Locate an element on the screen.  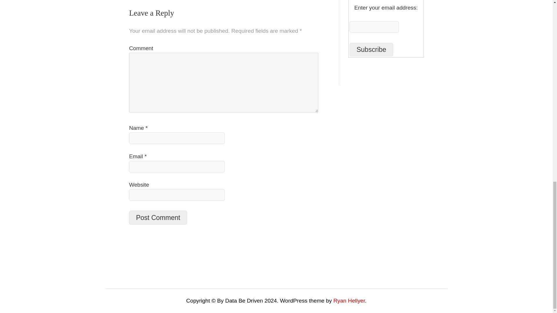
Subscribe is located at coordinates (371, 50).